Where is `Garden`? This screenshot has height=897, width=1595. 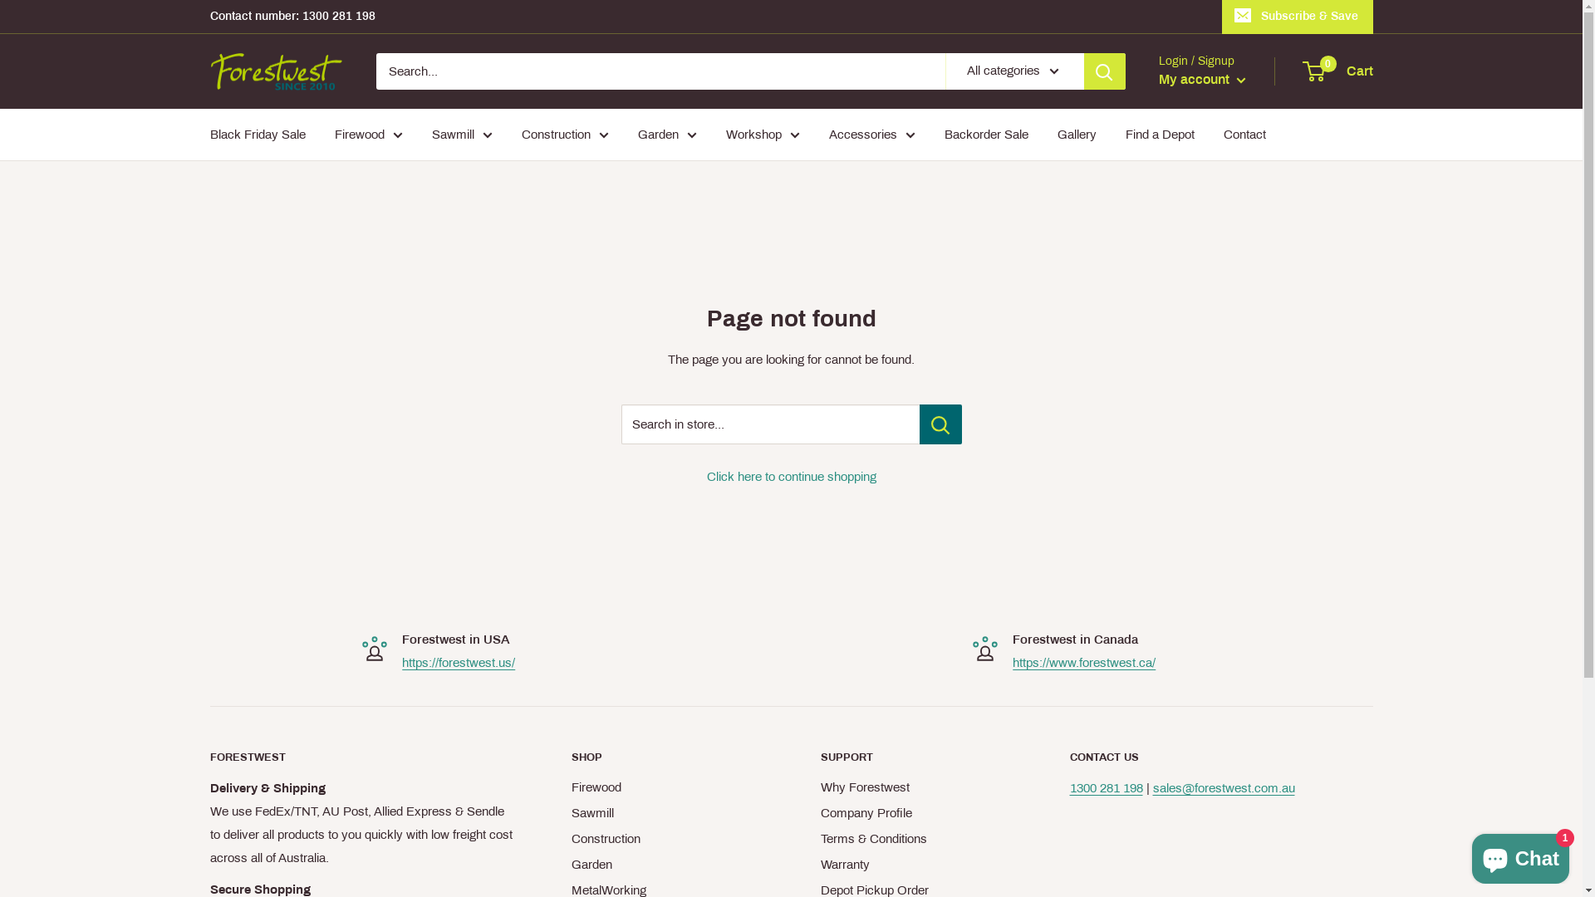 Garden is located at coordinates (668, 135).